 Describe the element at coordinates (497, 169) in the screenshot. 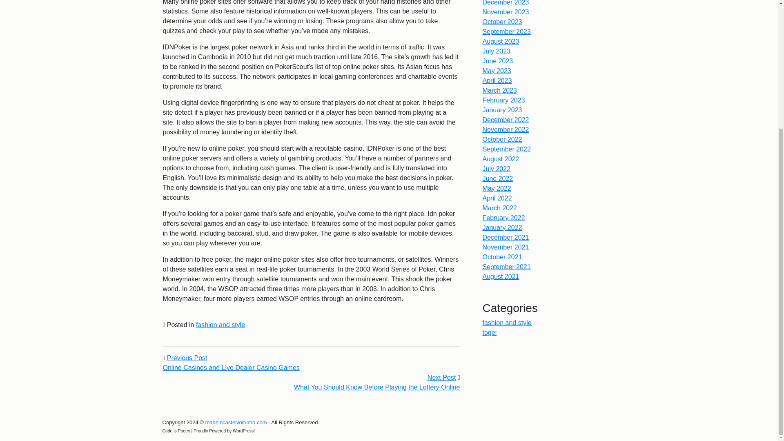

I see `July 2022` at that location.